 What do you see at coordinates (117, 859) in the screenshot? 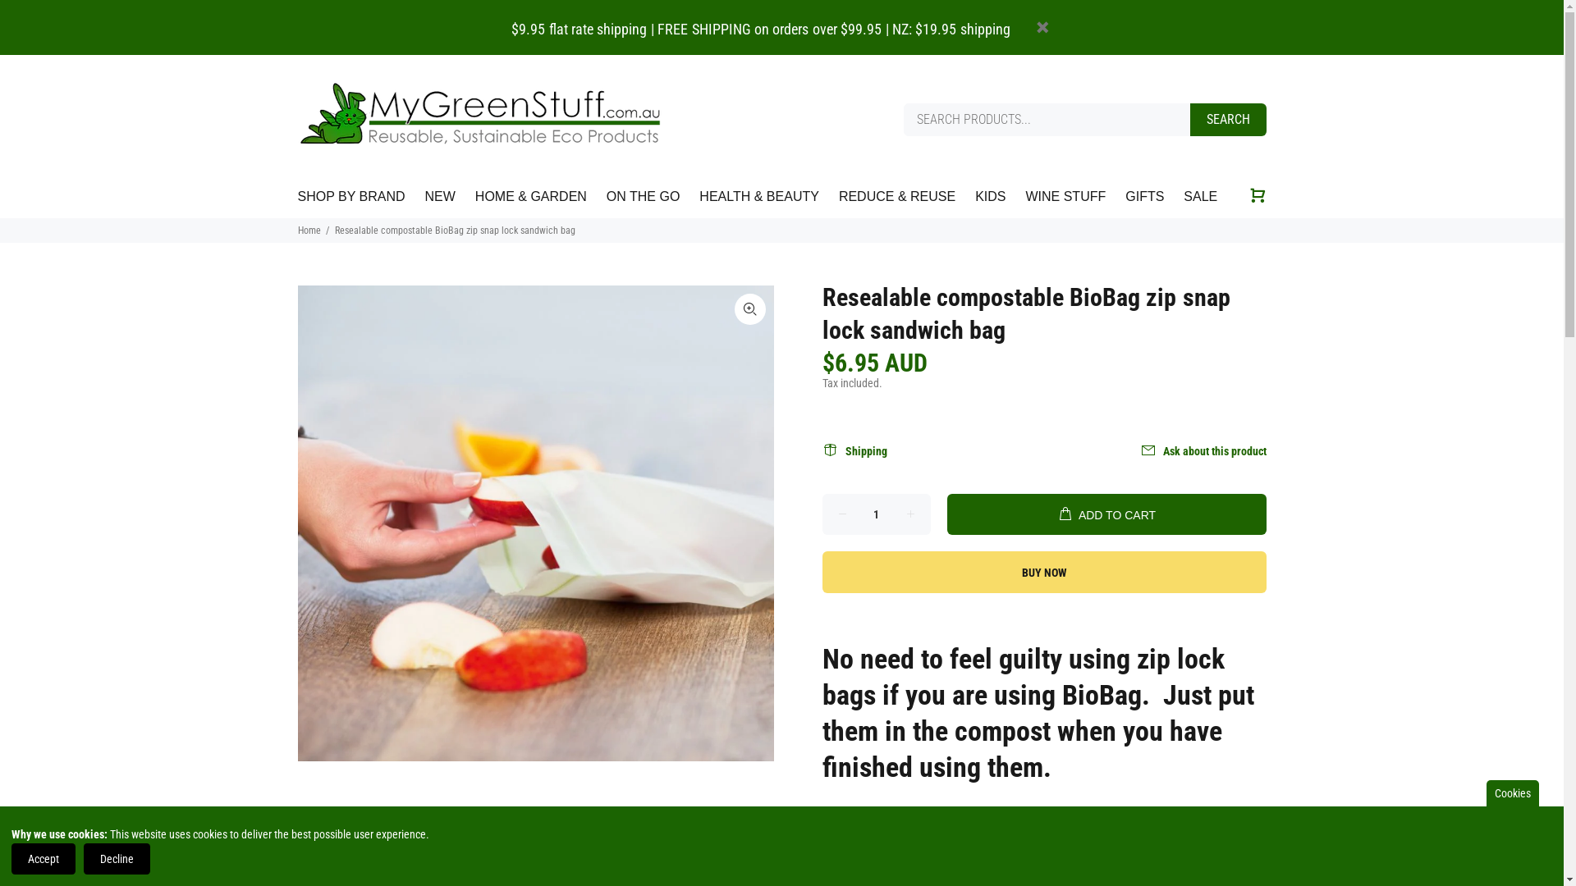
I see `Decline` at bounding box center [117, 859].